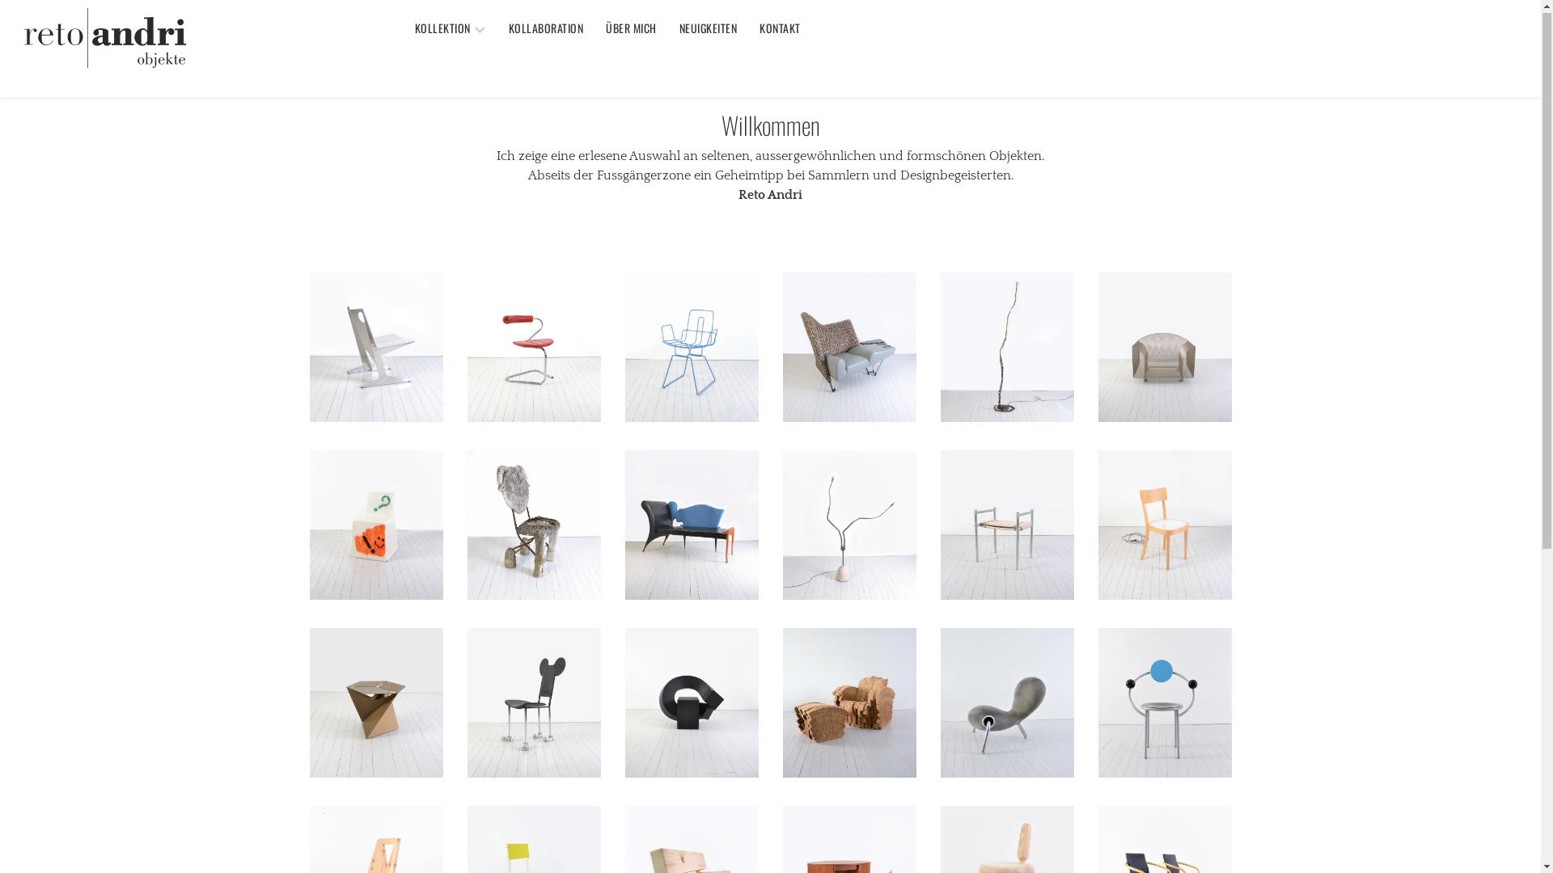  What do you see at coordinates (691, 705) in the screenshot?
I see `Chair- Chulan Kwak` at bounding box center [691, 705].